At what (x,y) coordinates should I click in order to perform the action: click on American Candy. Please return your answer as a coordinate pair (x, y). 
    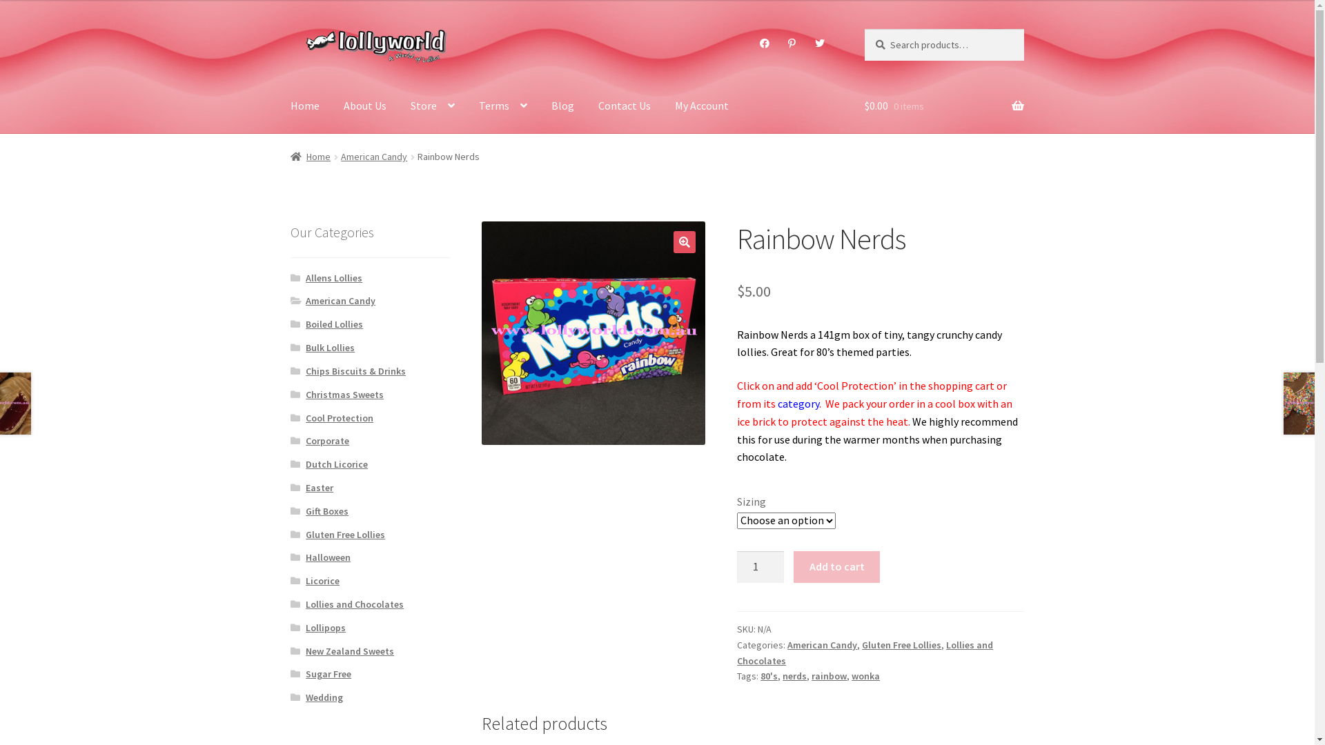
    Looking at the image, I should click on (823, 645).